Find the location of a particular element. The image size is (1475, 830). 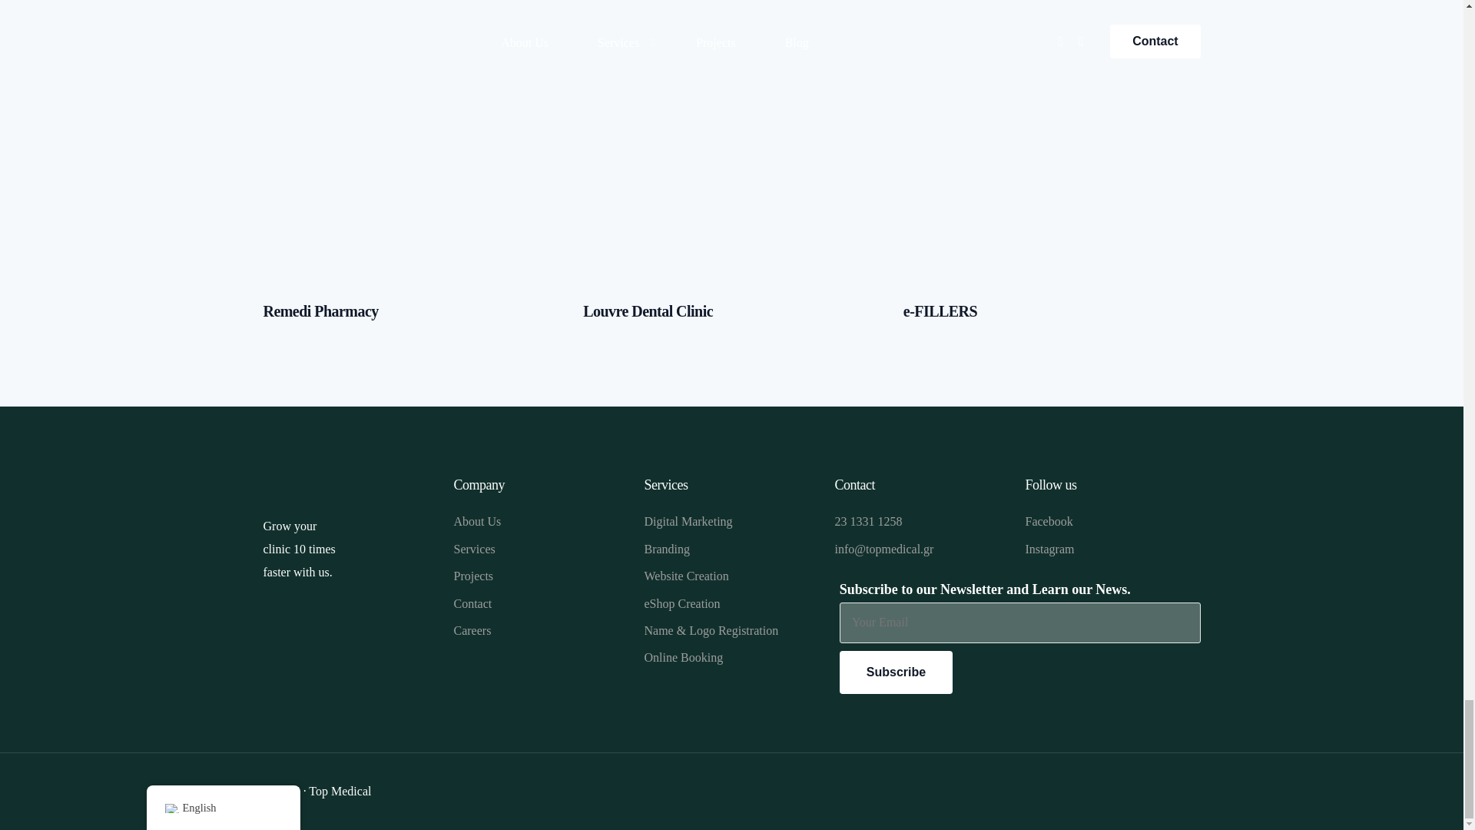

23 1331 1258 is located at coordinates (922, 522).